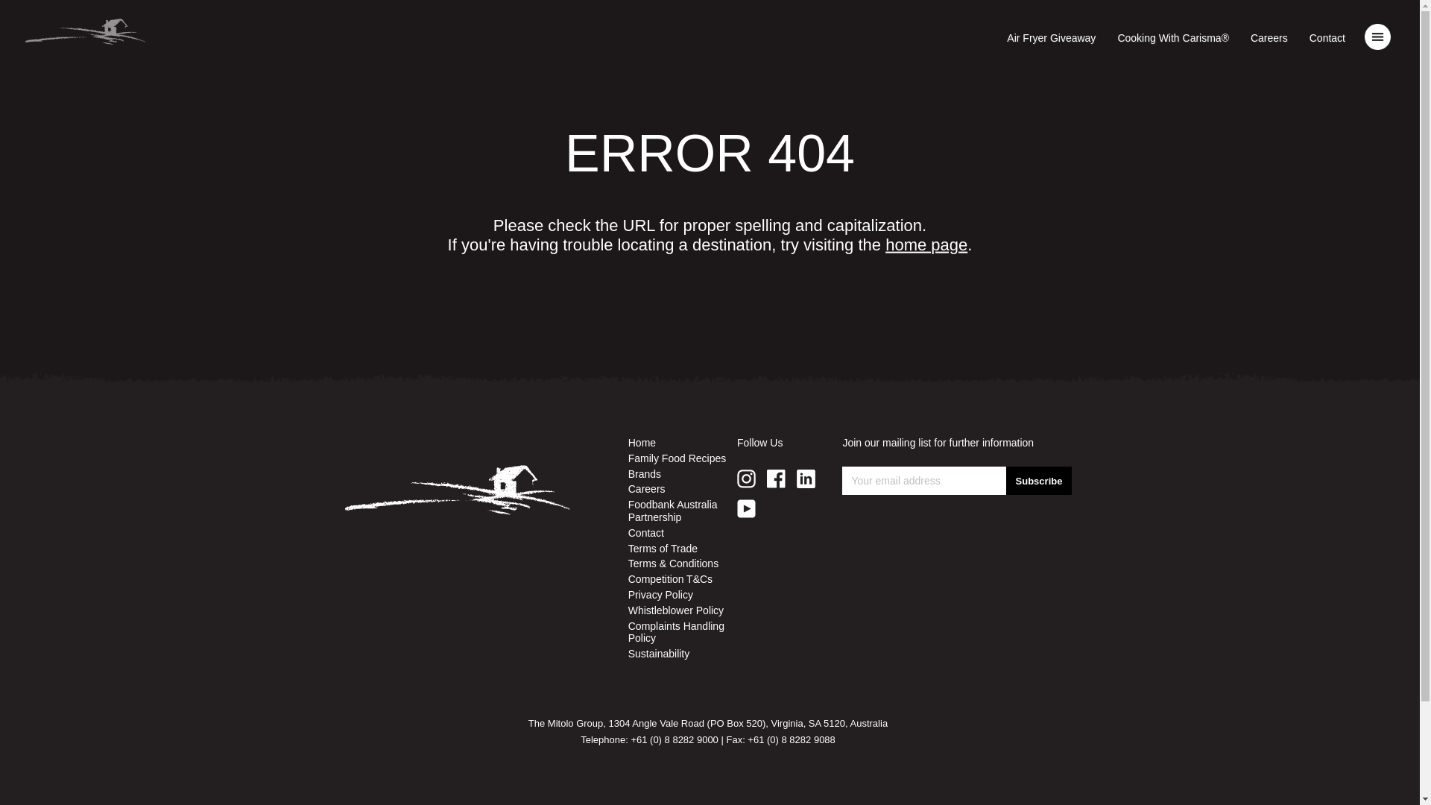 This screenshot has width=1431, height=805. Describe the element at coordinates (1327, 38) in the screenshot. I see `Contact` at that location.